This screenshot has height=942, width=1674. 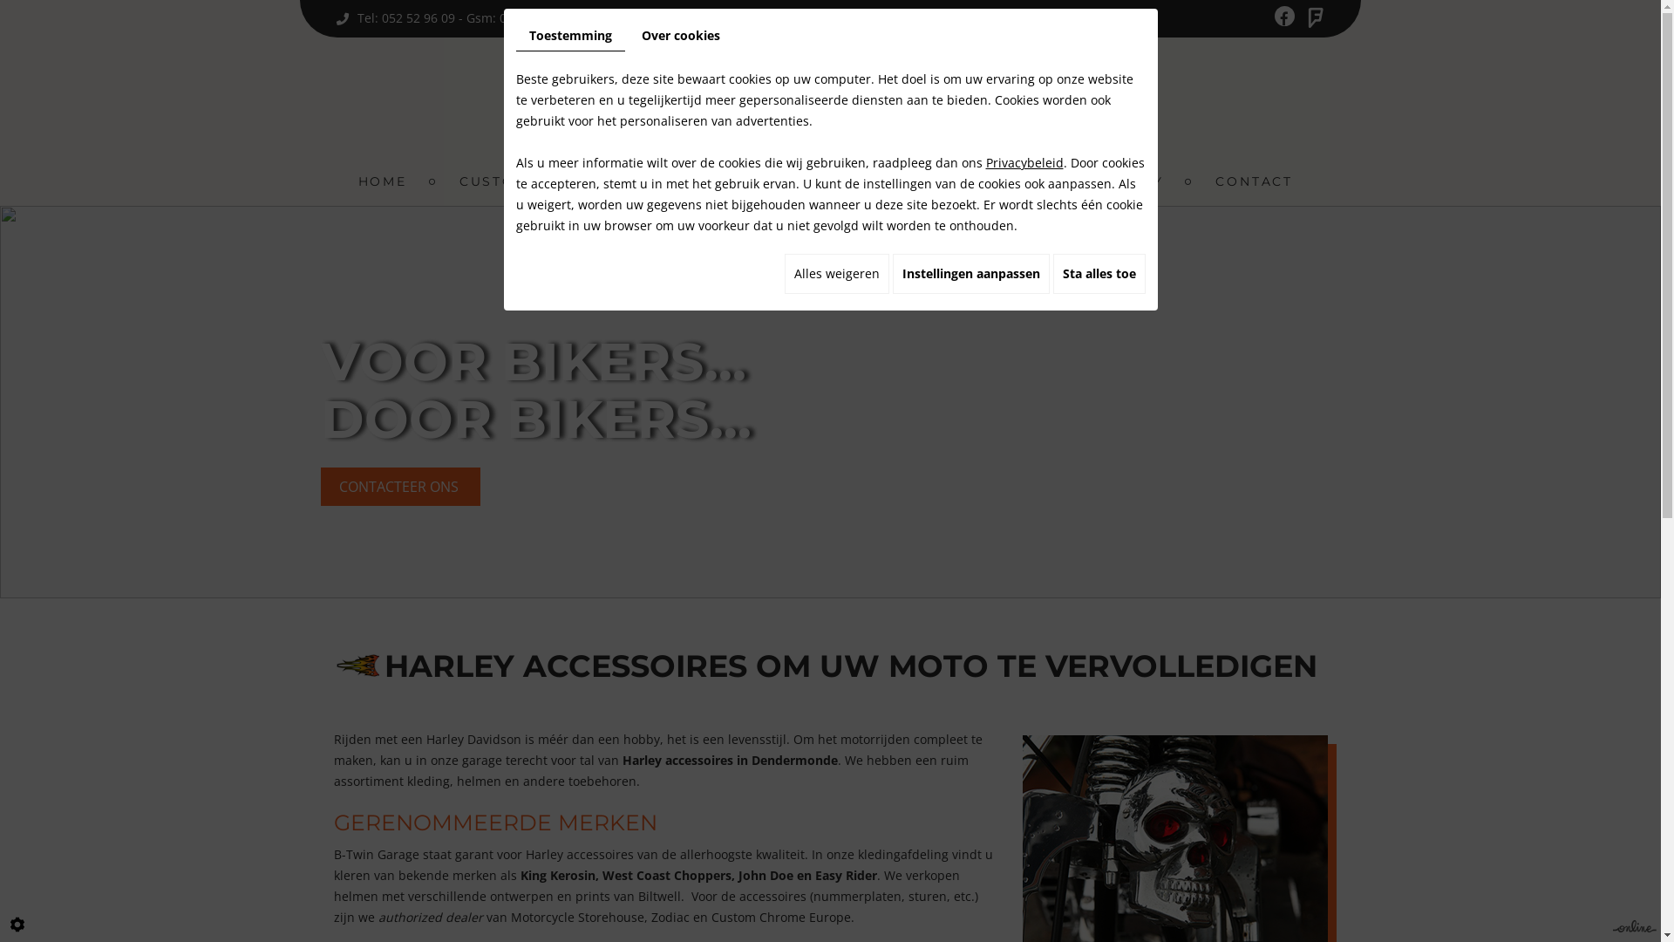 What do you see at coordinates (17, 925) in the screenshot?
I see `Cookie-instelling bewerken` at bounding box center [17, 925].